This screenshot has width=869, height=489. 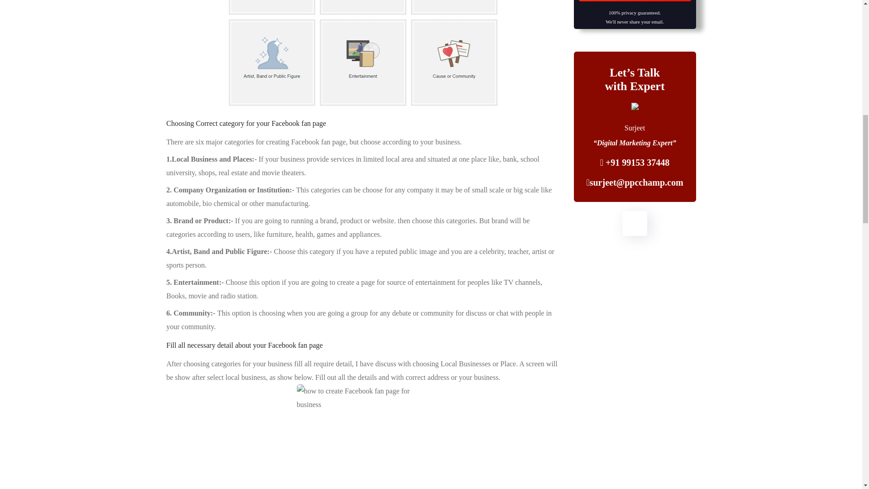 I want to click on Submit Request, so click(x=635, y=1).